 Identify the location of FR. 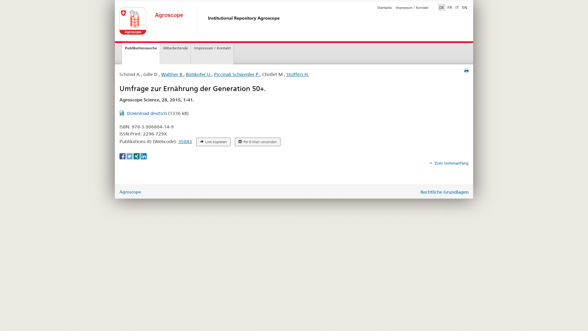
(450, 7).